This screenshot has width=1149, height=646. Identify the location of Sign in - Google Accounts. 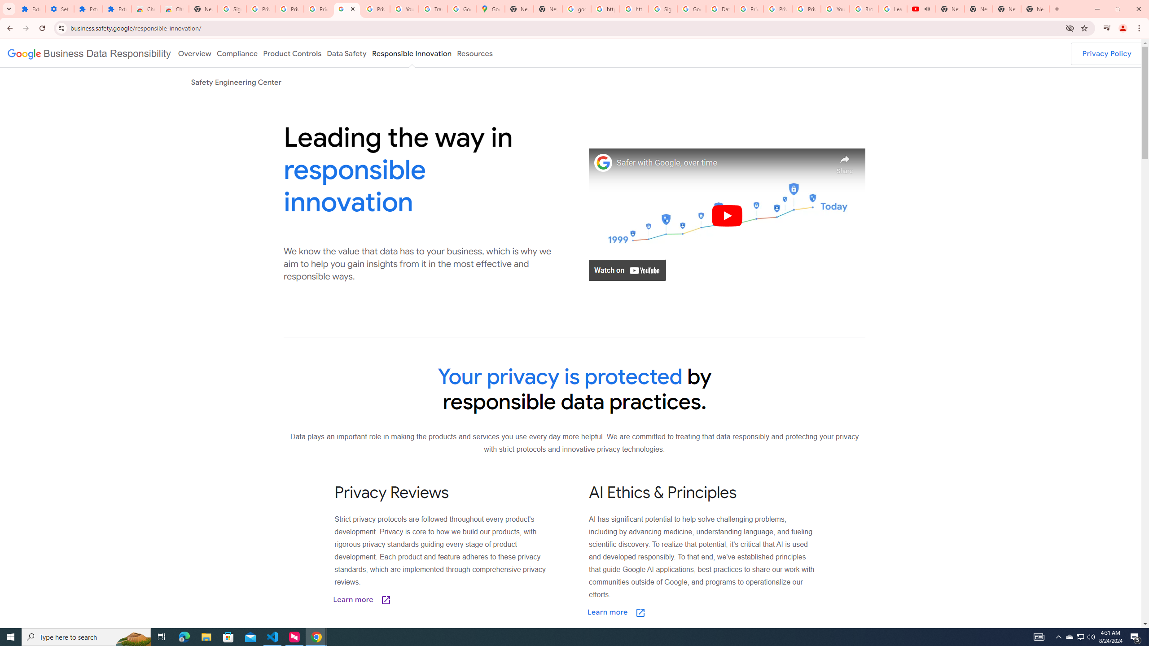
(232, 9).